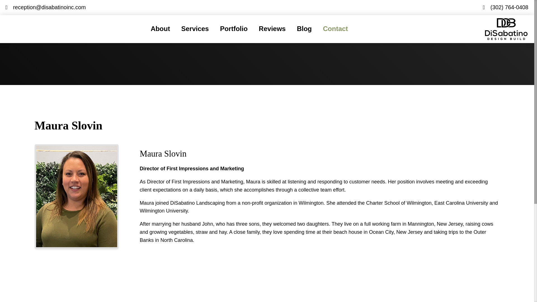 This screenshot has height=302, width=537. What do you see at coordinates (234, 29) in the screenshot?
I see `Portfolio` at bounding box center [234, 29].